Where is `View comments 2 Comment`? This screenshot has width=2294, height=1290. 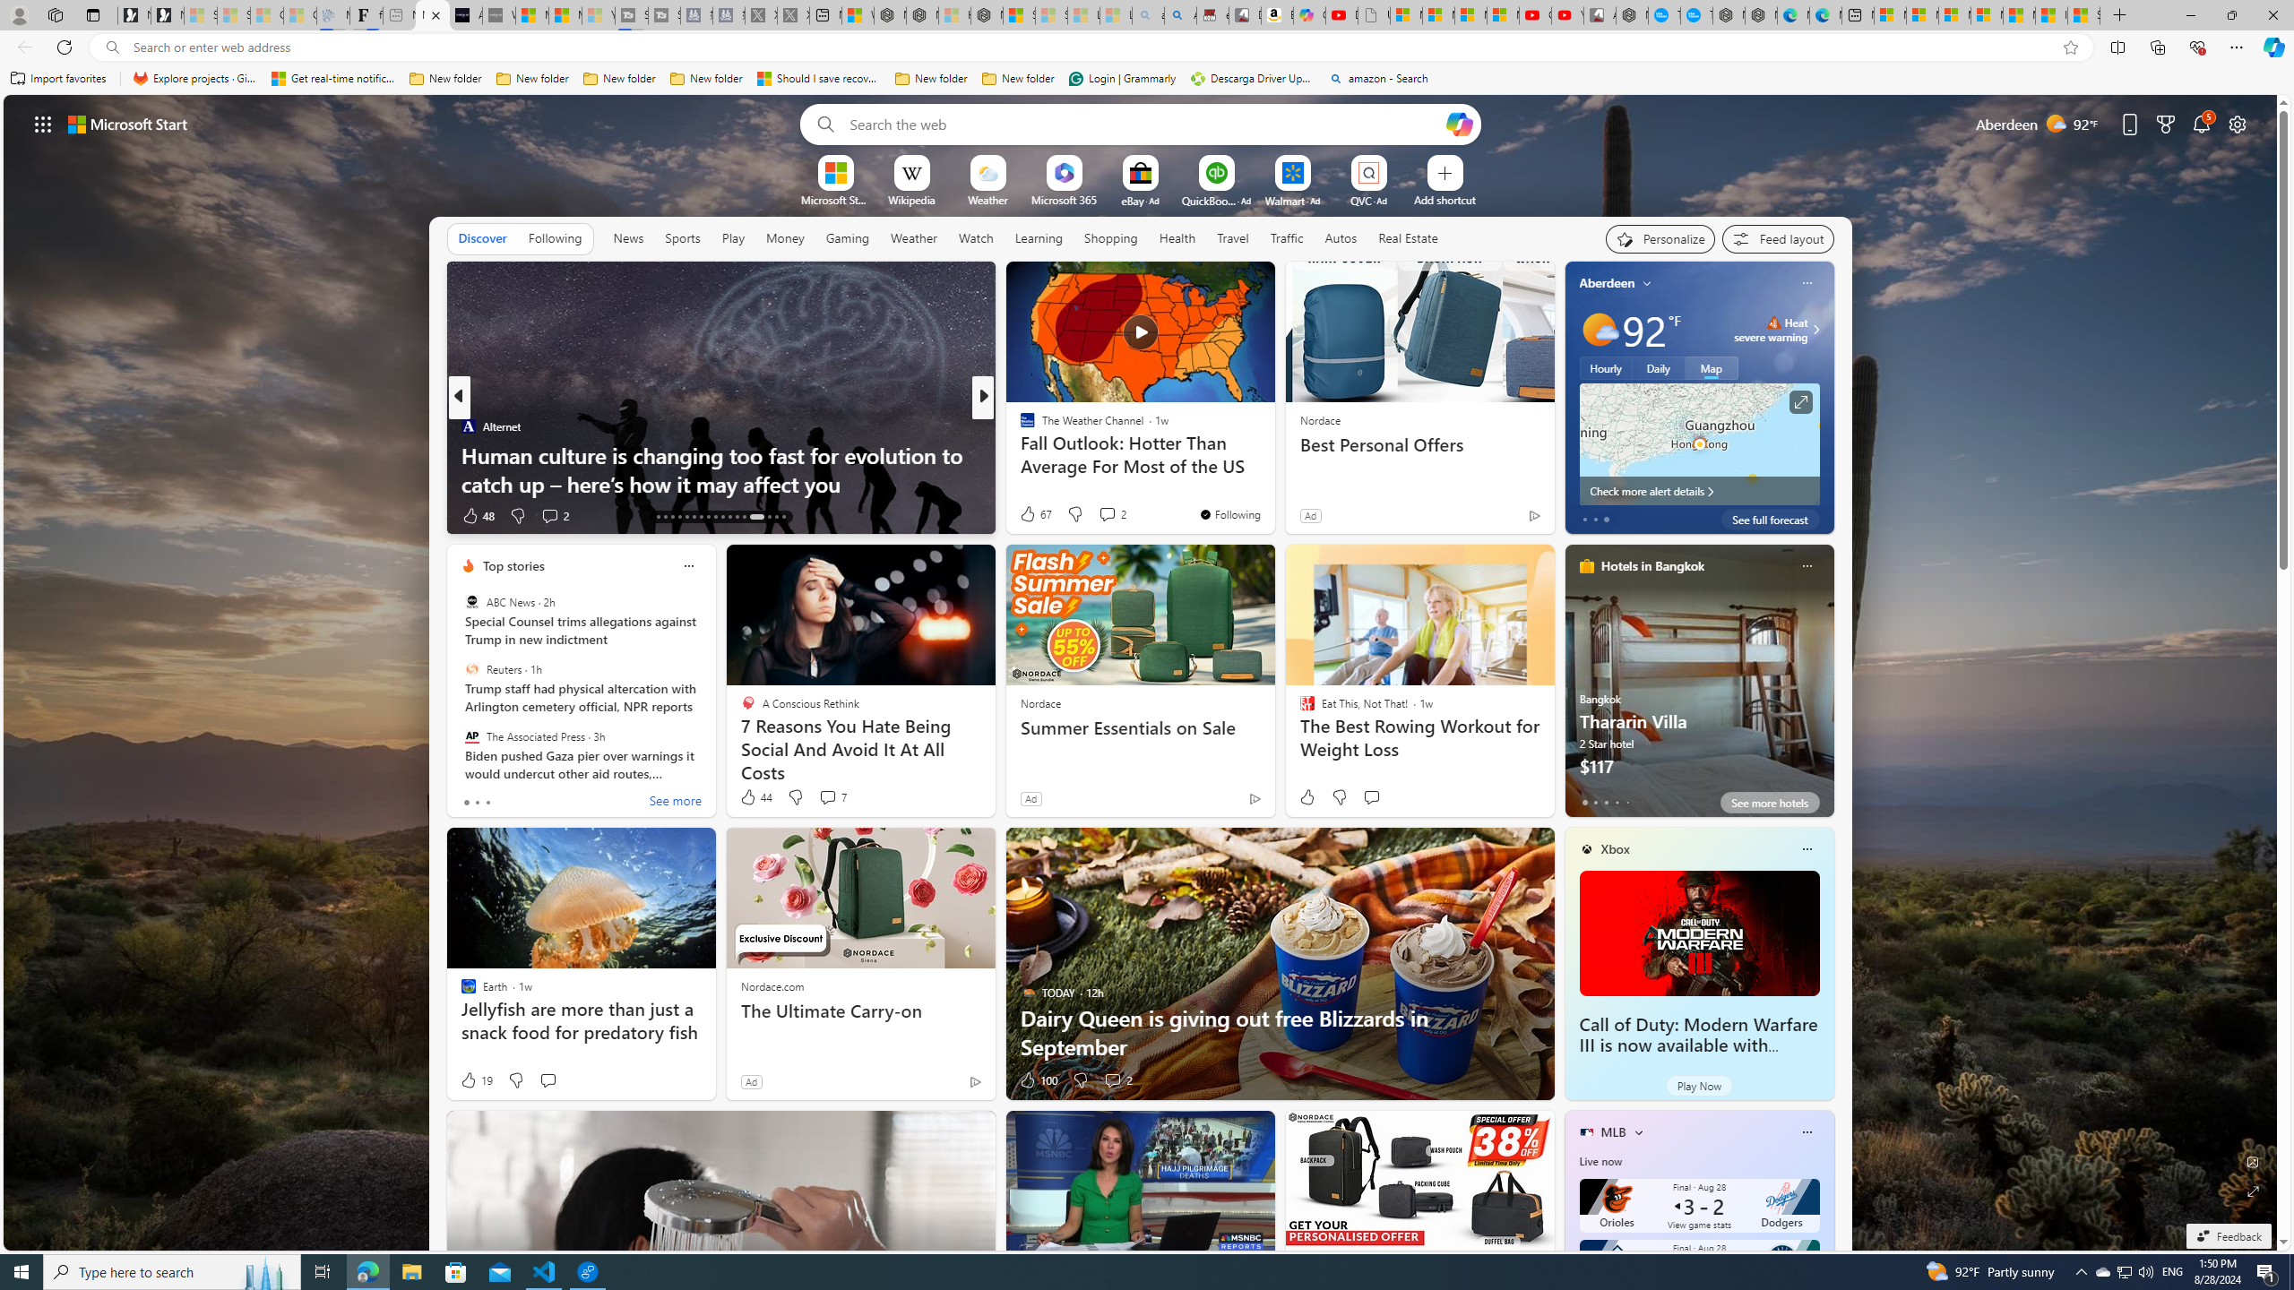 View comments 2 Comment is located at coordinates (1118, 1080).